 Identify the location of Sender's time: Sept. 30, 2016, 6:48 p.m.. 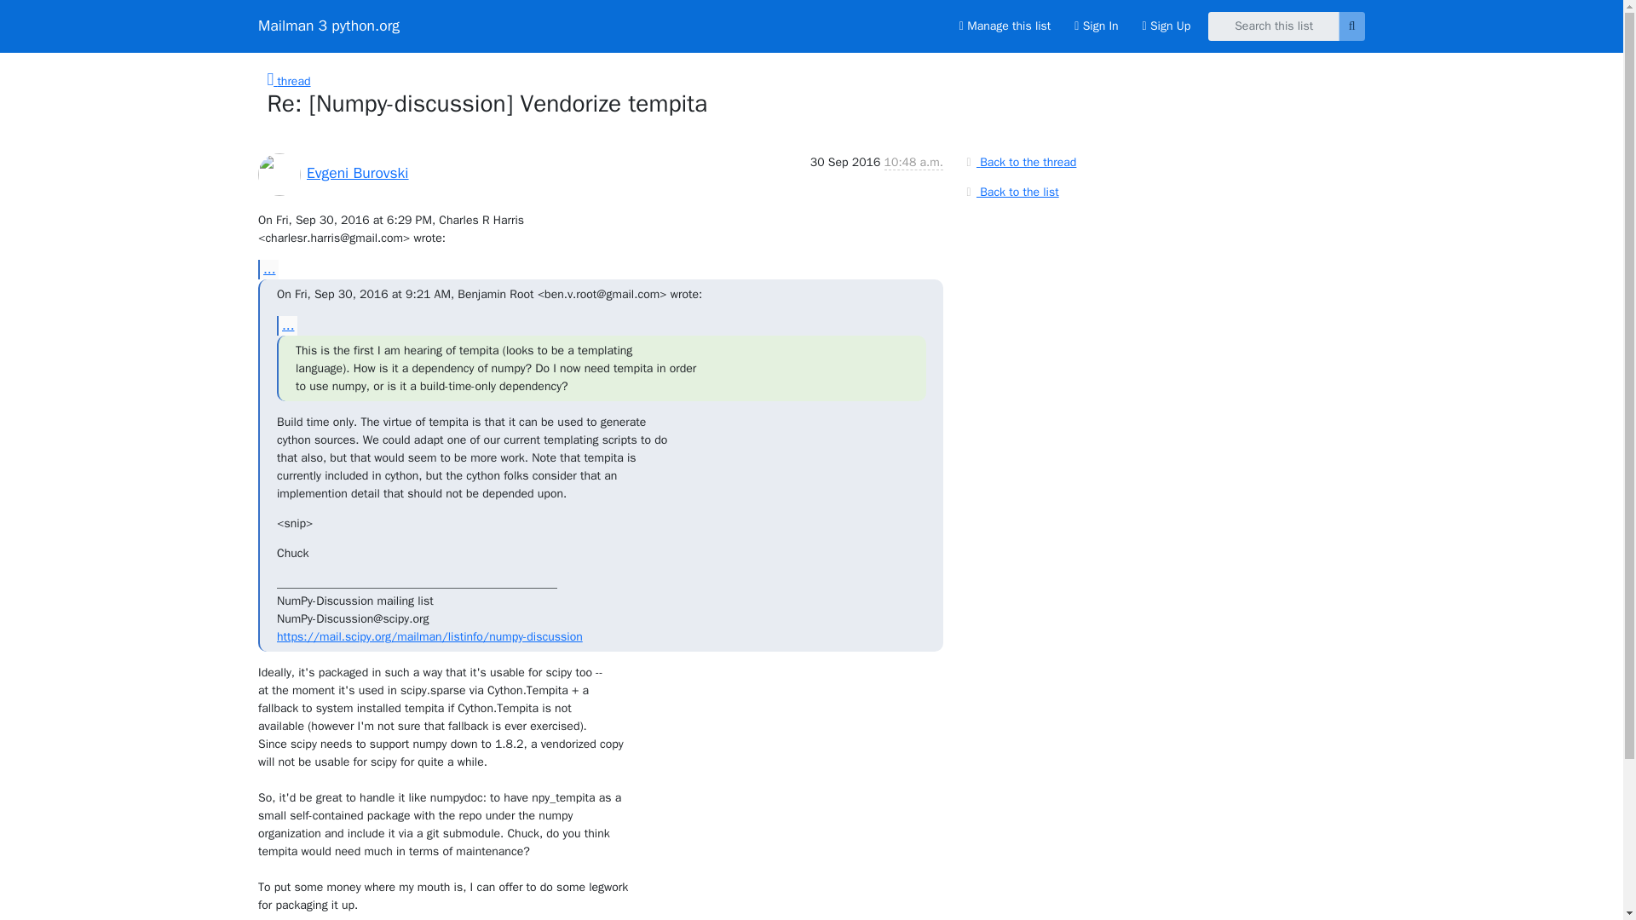
(913, 162).